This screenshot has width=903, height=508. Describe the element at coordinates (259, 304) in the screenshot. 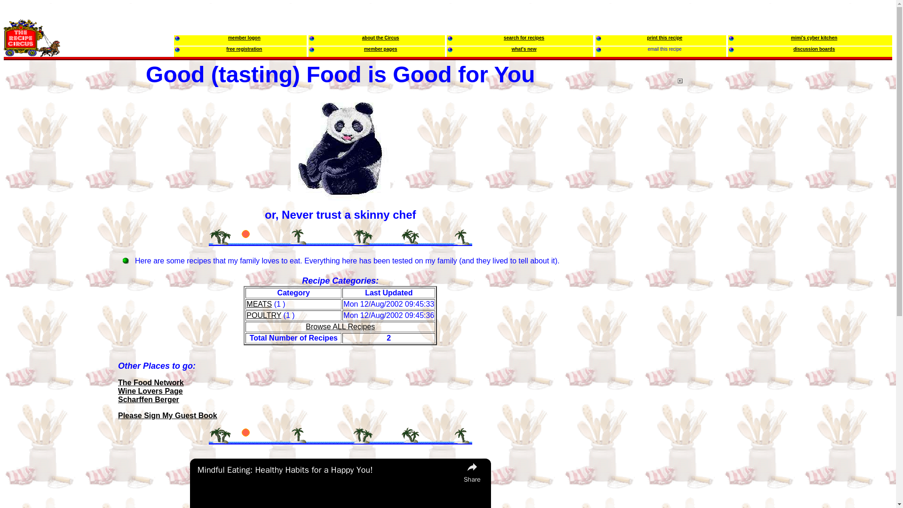

I see `MEATS` at that location.